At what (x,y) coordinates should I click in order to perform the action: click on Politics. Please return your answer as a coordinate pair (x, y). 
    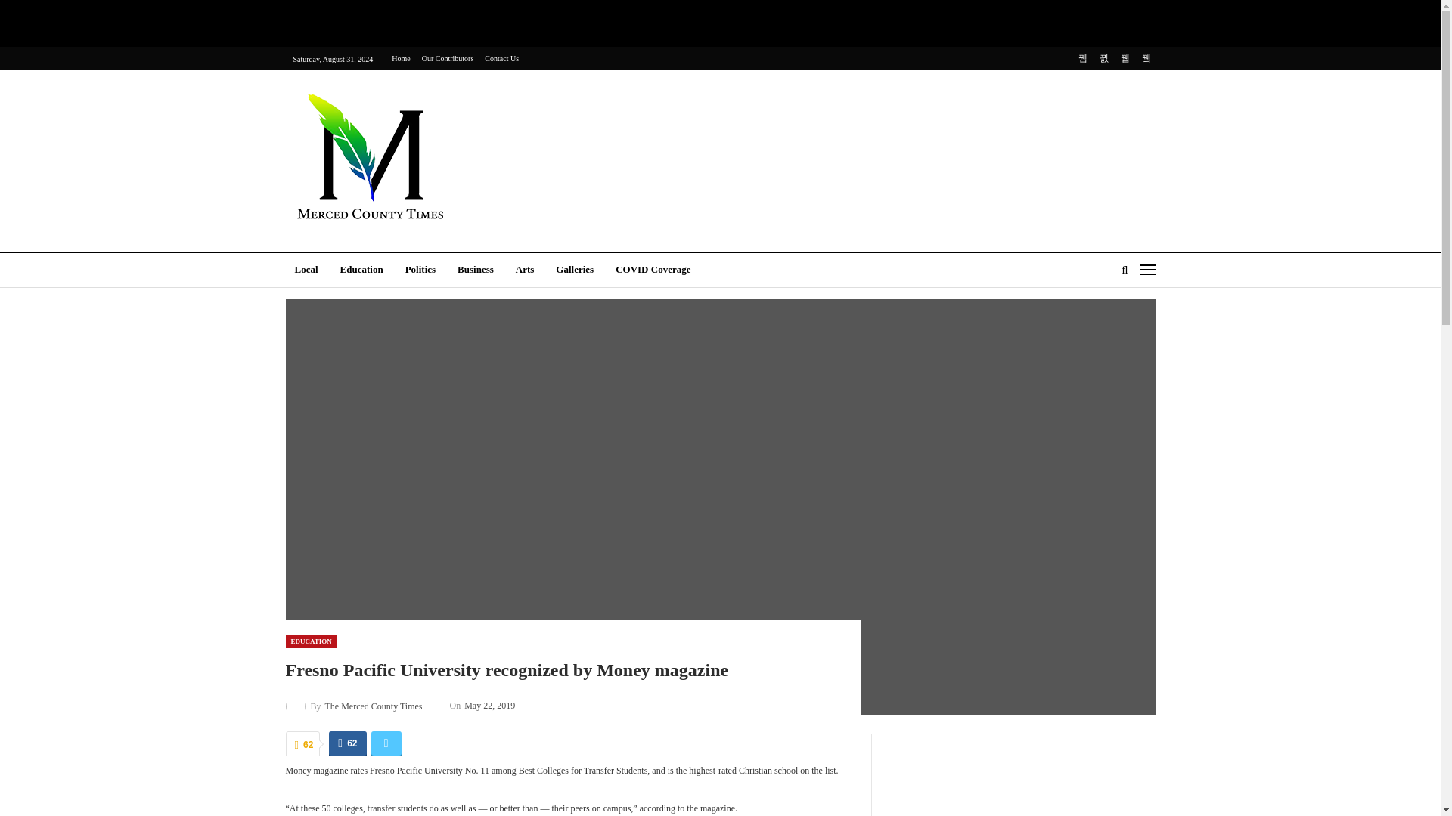
    Looking at the image, I should click on (420, 270).